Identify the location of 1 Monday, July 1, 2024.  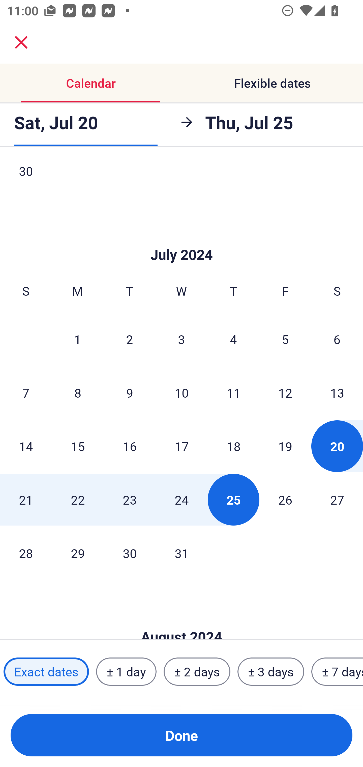
(77, 339).